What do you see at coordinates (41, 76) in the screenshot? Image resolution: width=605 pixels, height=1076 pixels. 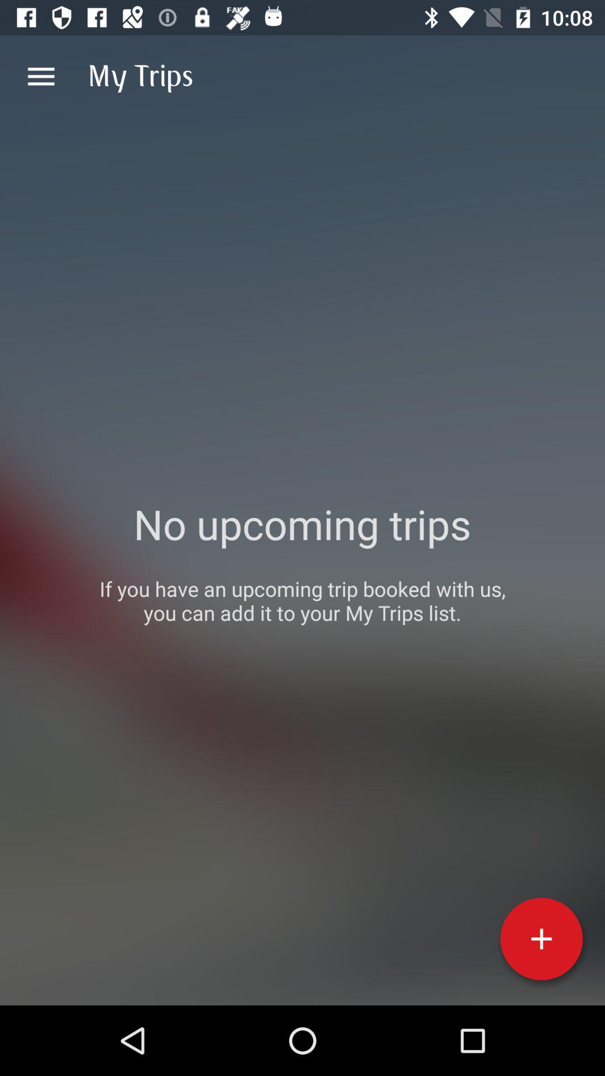 I see `open all options` at bounding box center [41, 76].